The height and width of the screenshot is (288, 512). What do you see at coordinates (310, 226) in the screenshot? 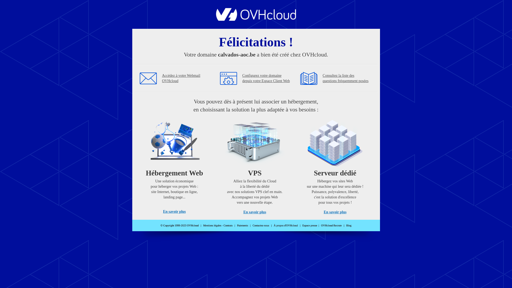
I see `Espace presse` at bounding box center [310, 226].